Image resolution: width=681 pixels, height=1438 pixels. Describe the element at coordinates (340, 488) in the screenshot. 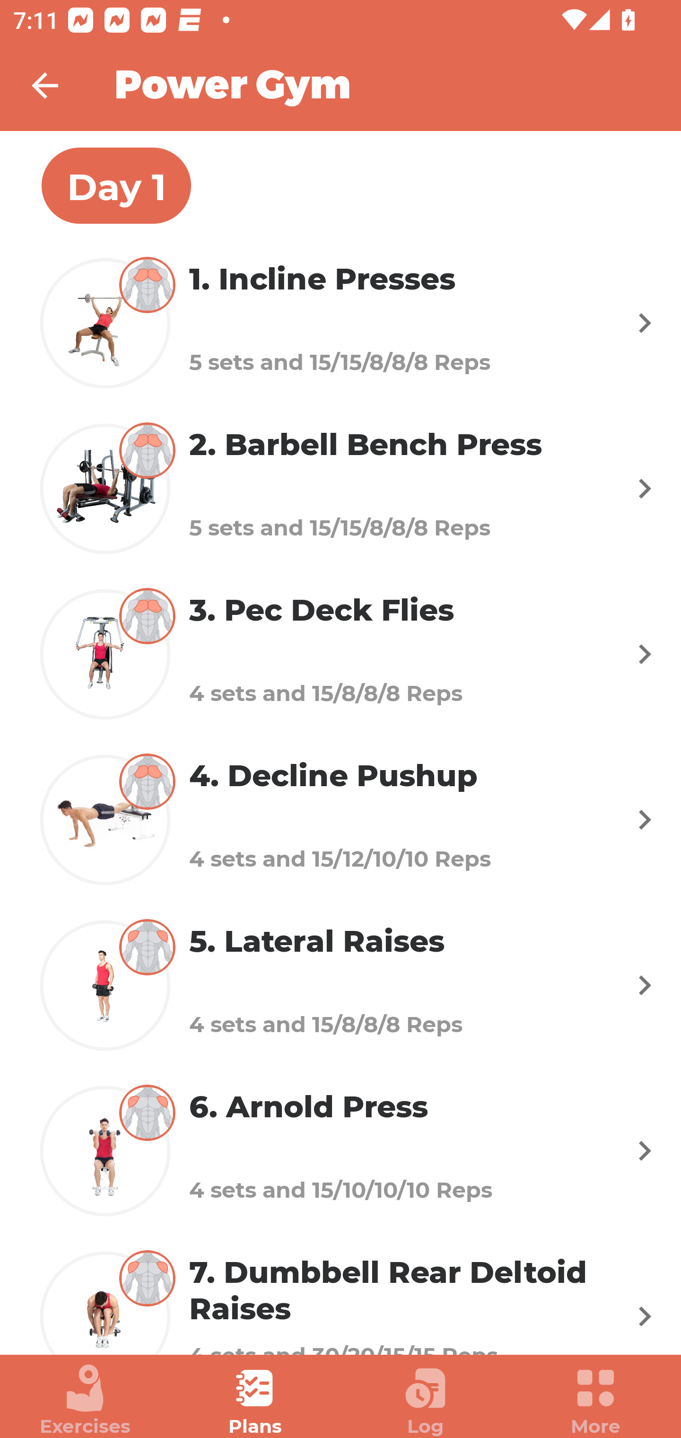

I see `2. Barbell Bench Press 5 sets and 15/15/8/8/8 Reps` at that location.